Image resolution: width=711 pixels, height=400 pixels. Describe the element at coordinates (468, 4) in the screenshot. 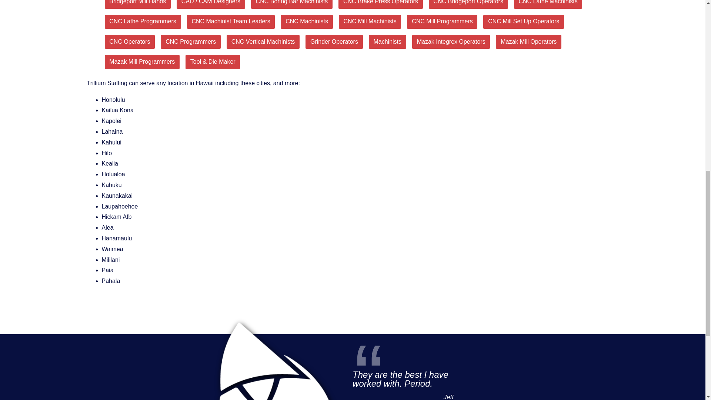

I see `CNC Bridgeport Operators` at that location.